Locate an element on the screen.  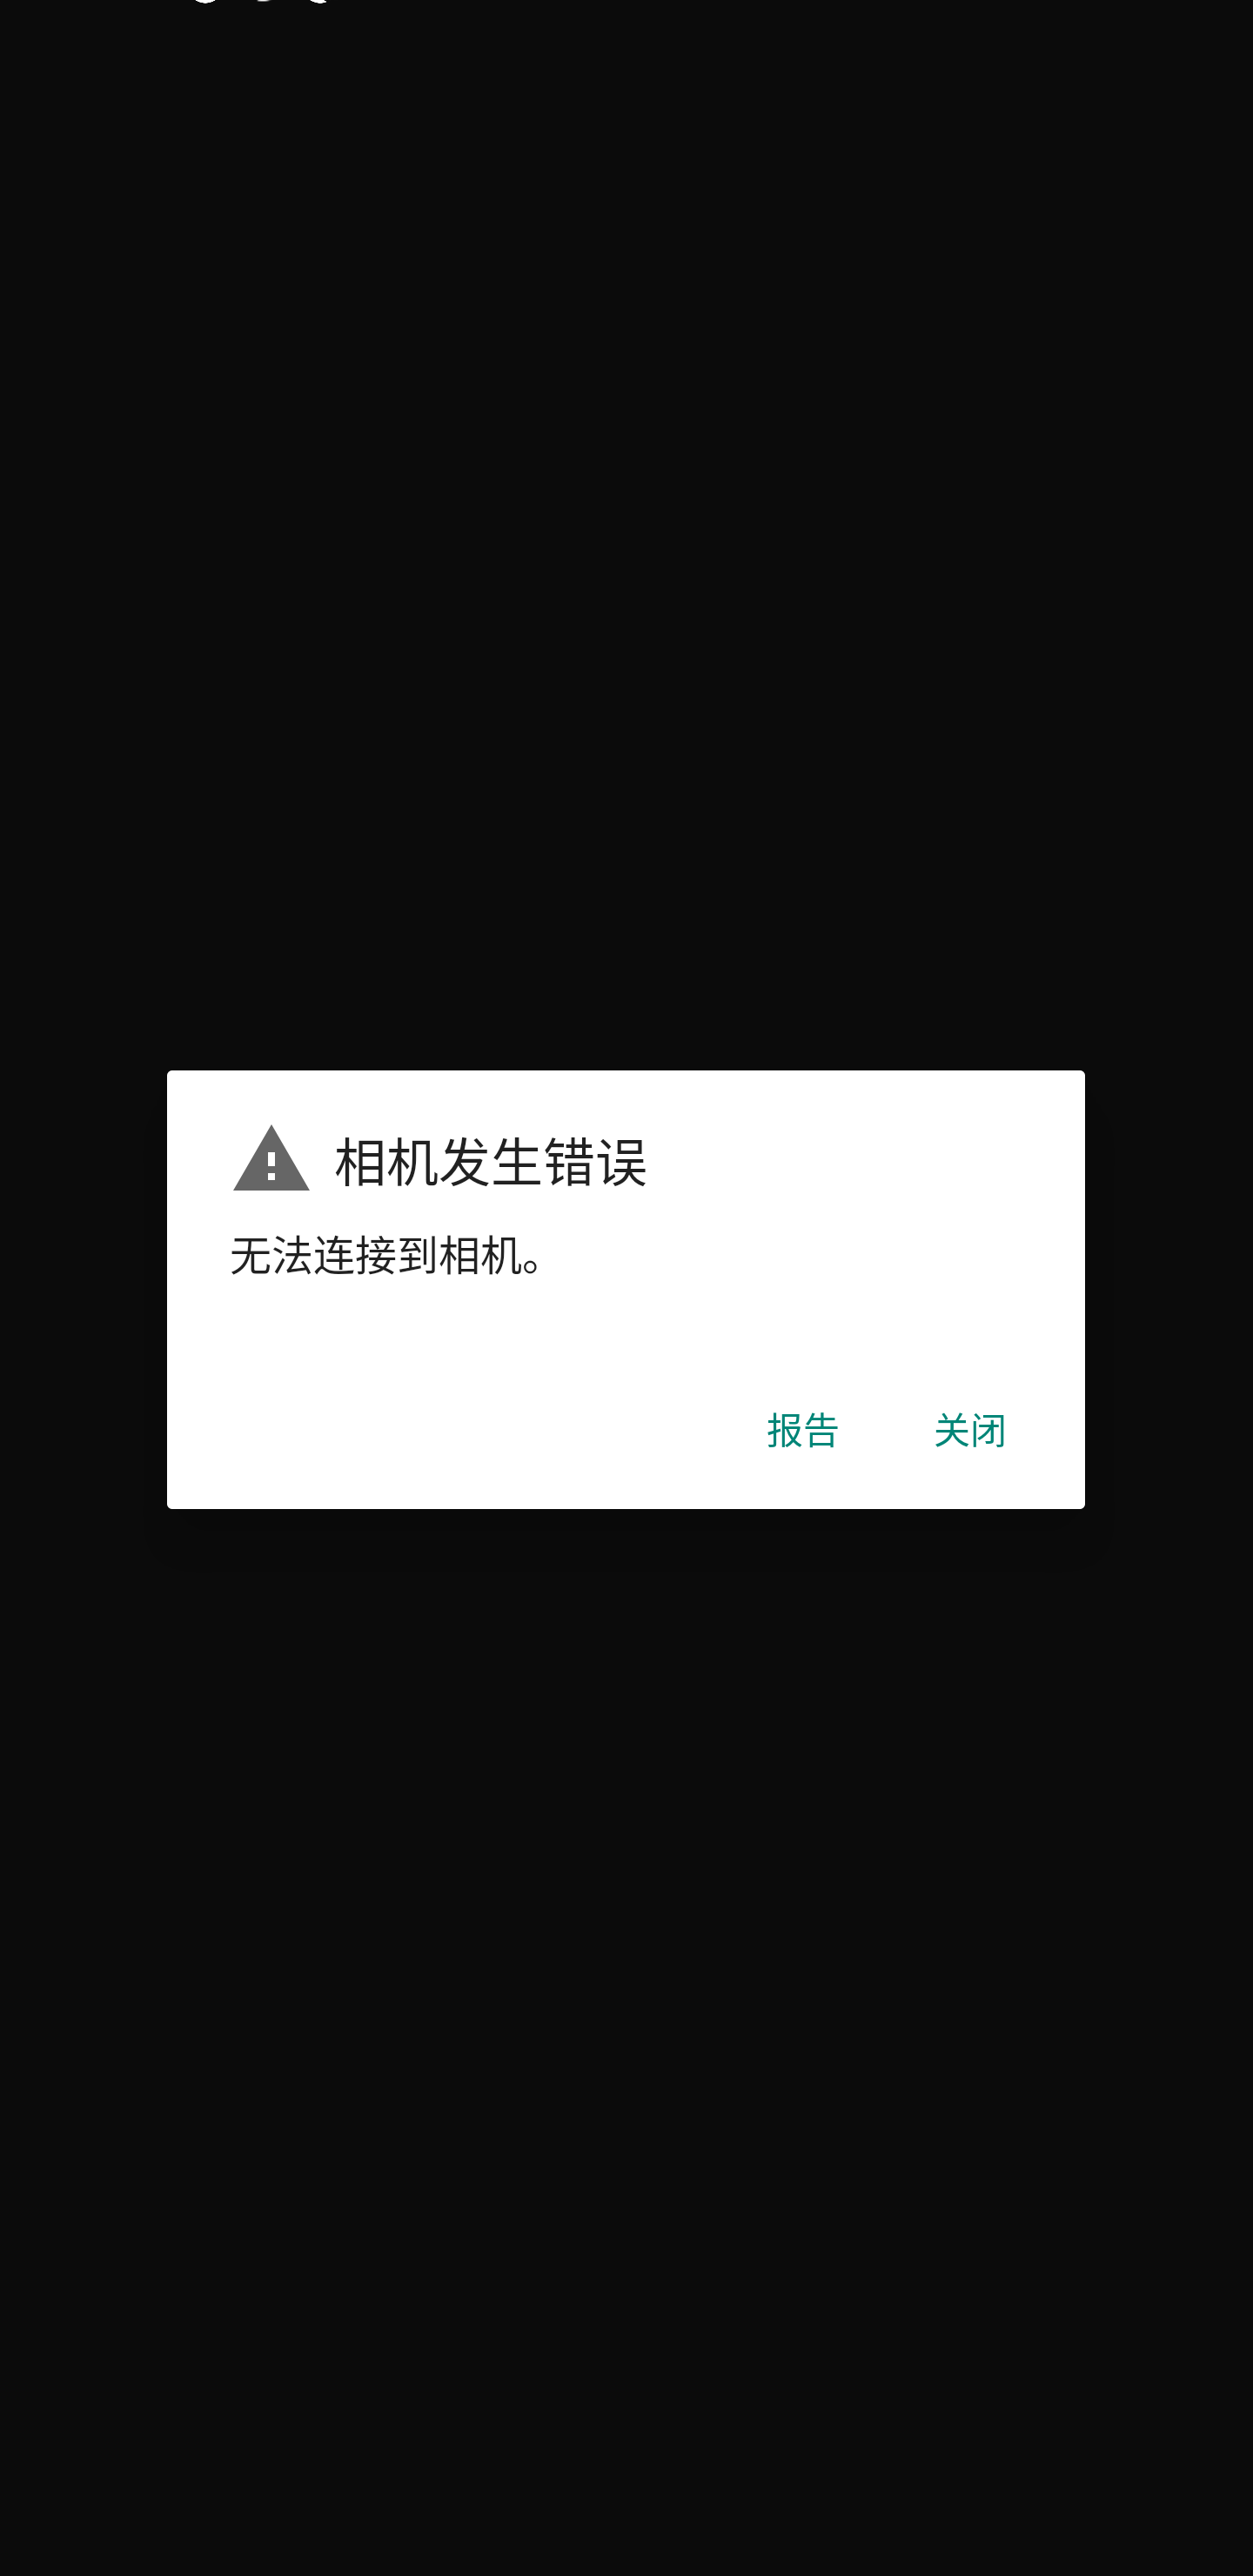
关闭 is located at coordinates (970, 1438).